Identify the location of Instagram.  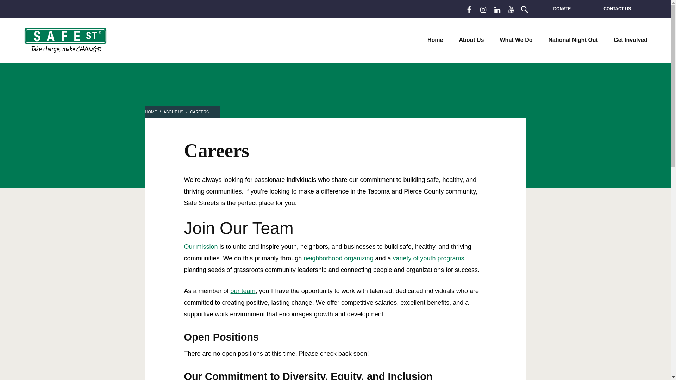
(483, 10).